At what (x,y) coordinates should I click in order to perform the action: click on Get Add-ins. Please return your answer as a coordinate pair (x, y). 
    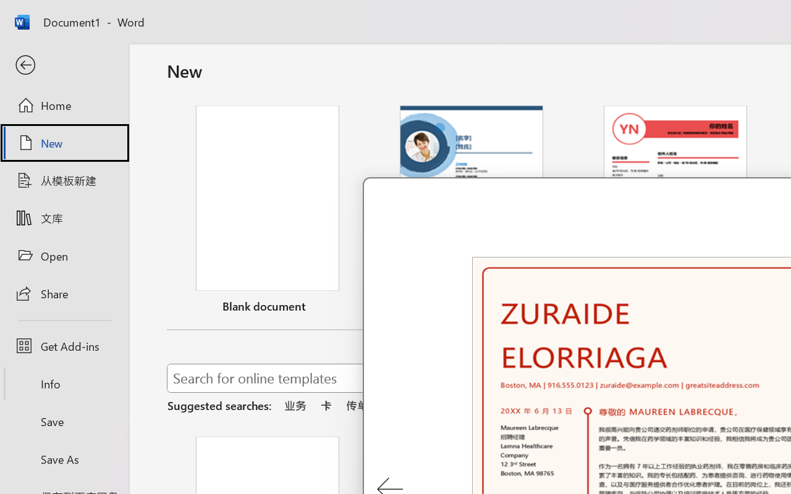
    Looking at the image, I should click on (64, 346).